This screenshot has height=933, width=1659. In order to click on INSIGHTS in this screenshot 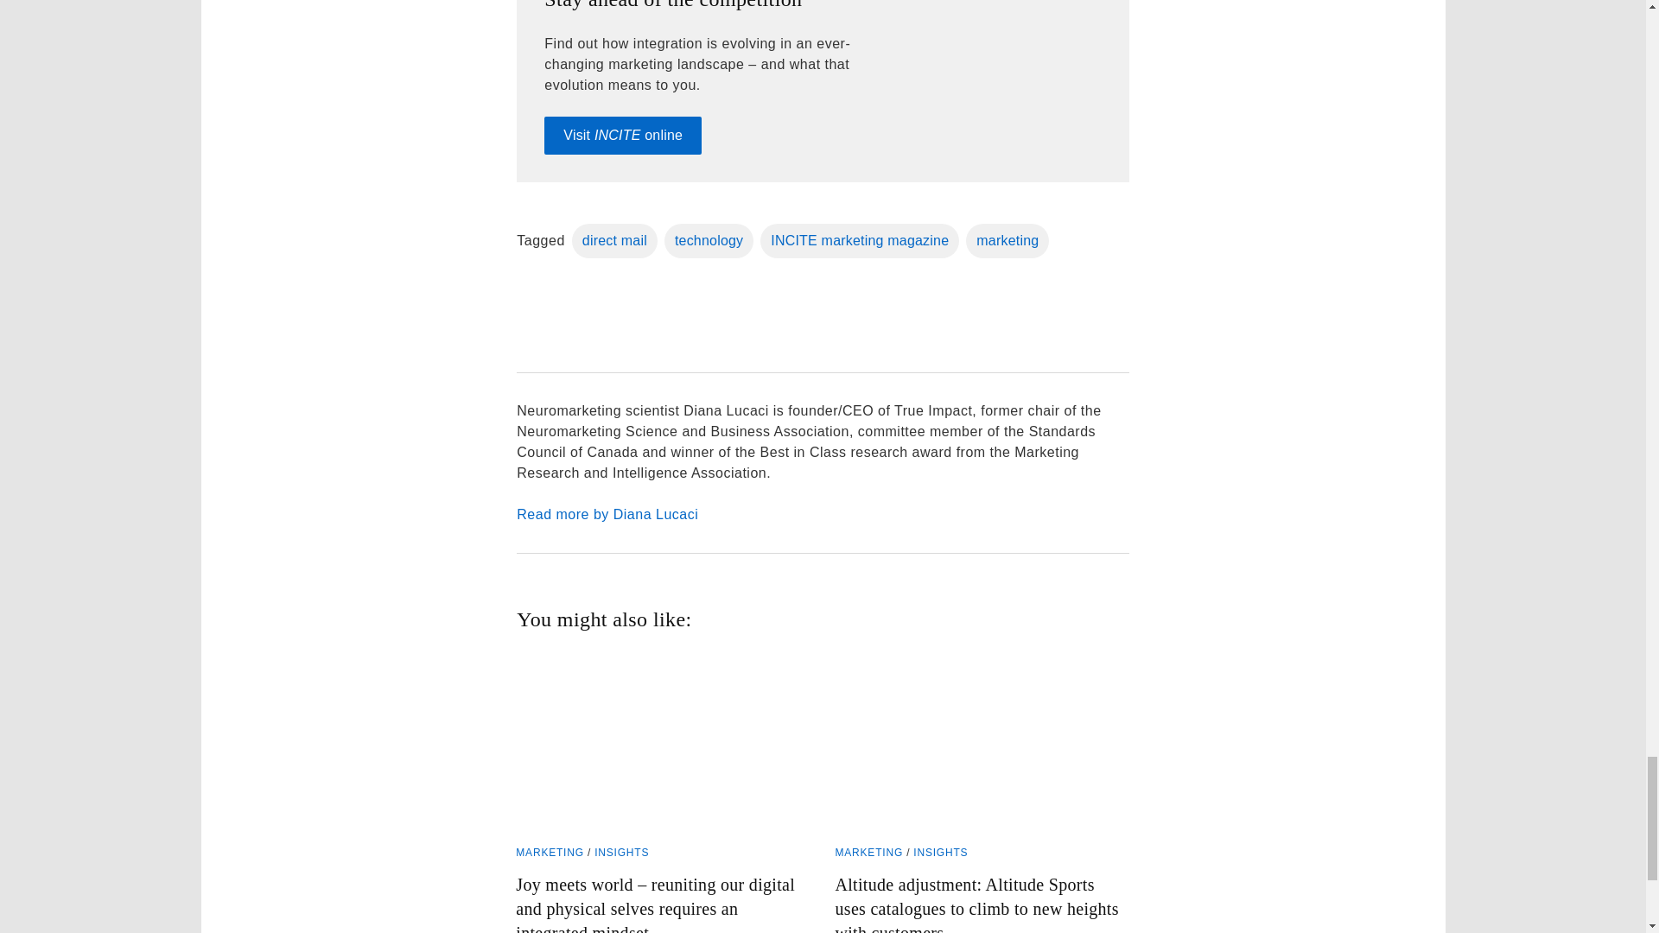, I will do `click(620, 852)`.